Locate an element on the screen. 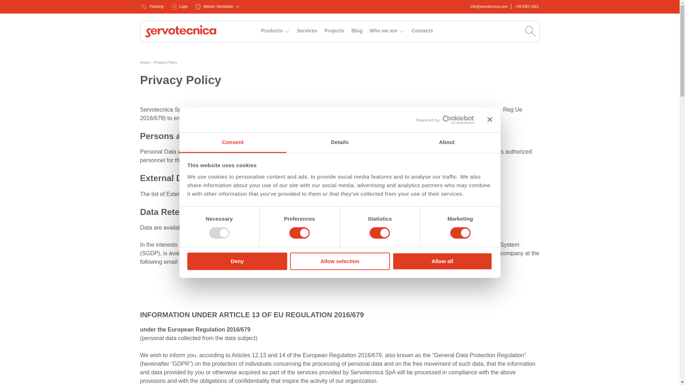 The image size is (685, 385). About is located at coordinates (447, 143).